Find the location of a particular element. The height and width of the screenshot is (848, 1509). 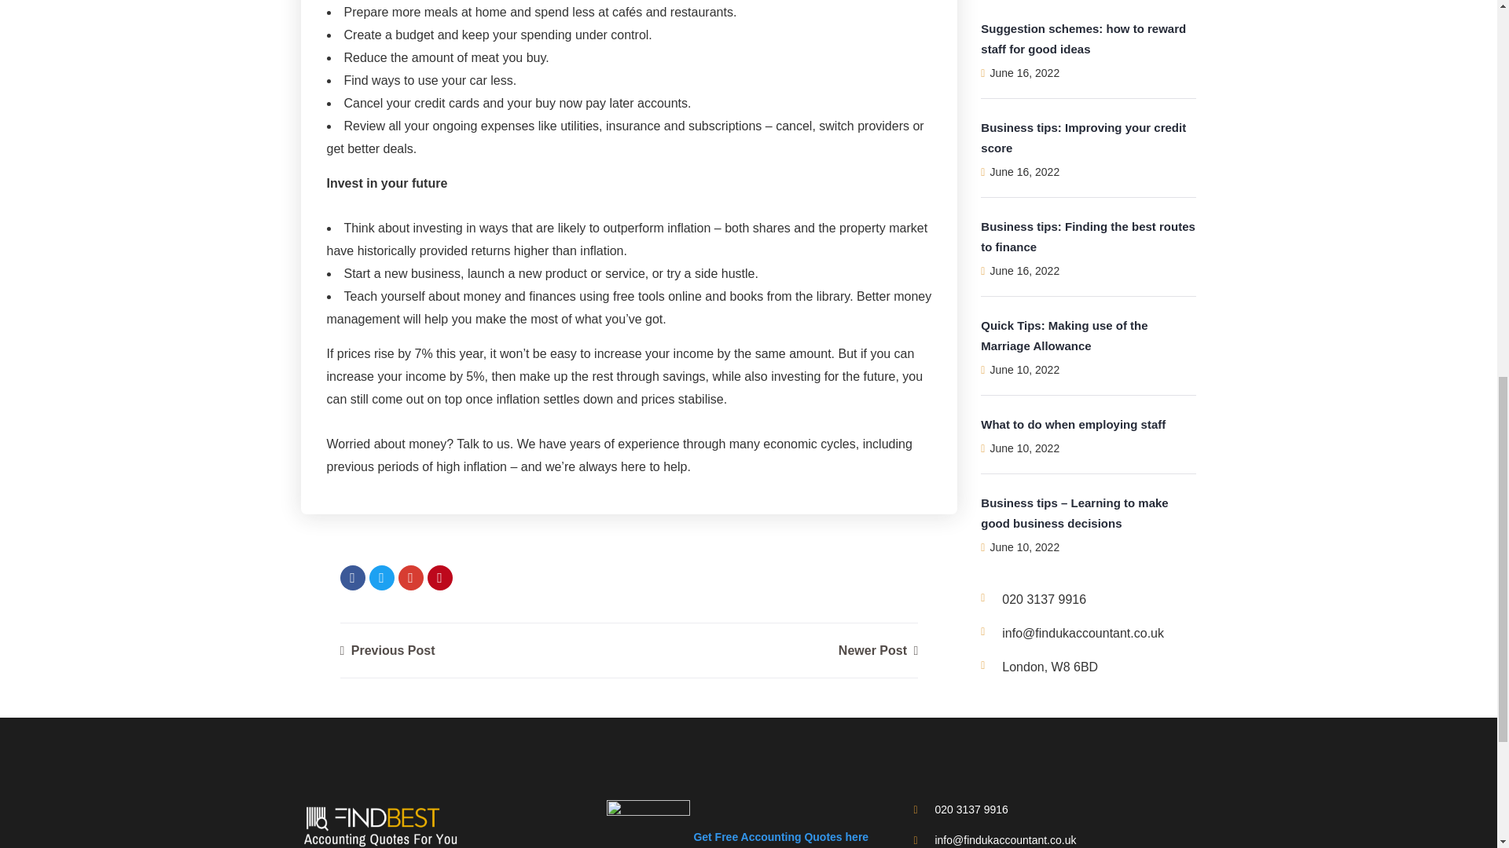

Google Plus is located at coordinates (410, 578).